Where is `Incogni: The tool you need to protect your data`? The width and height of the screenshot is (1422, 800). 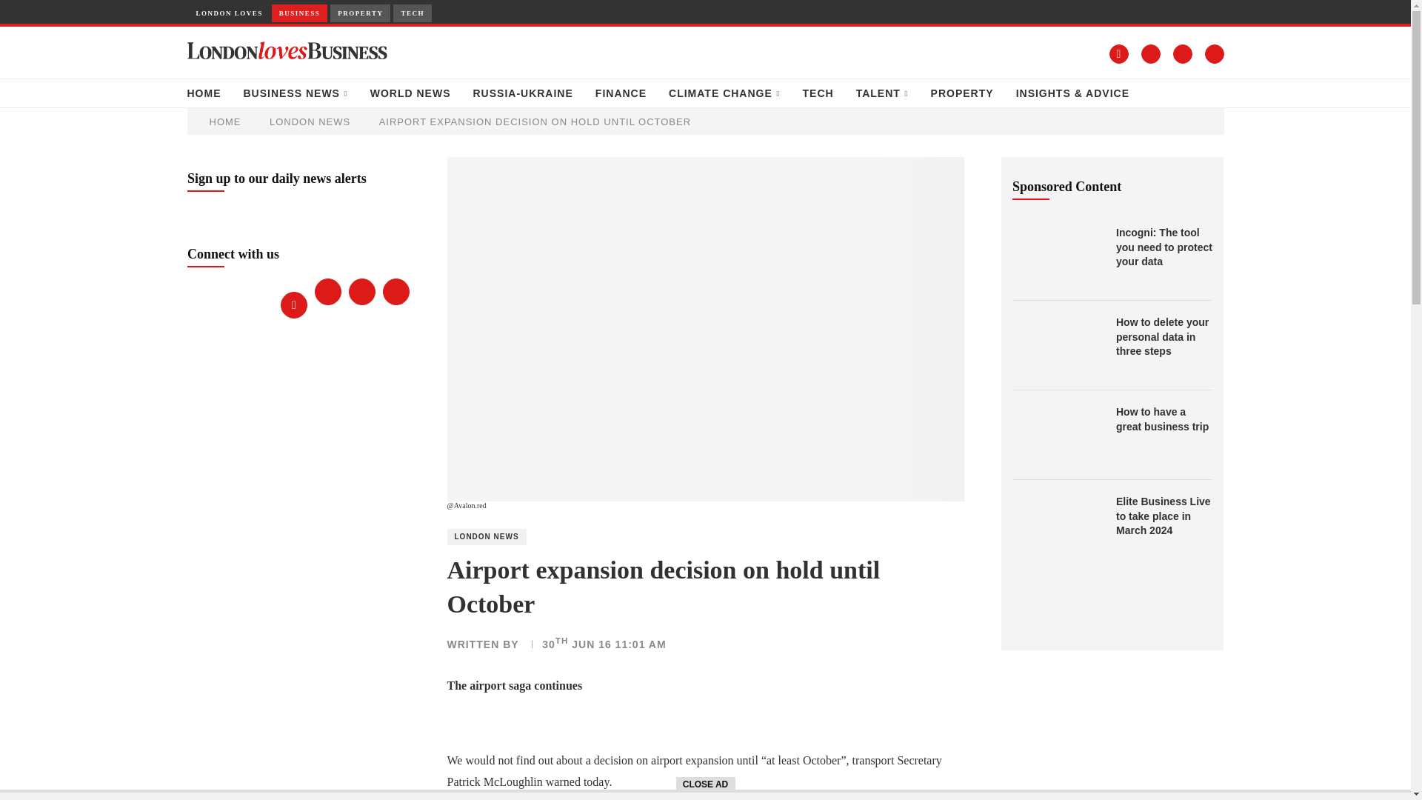 Incogni: The tool you need to protect your data is located at coordinates (1056, 255).